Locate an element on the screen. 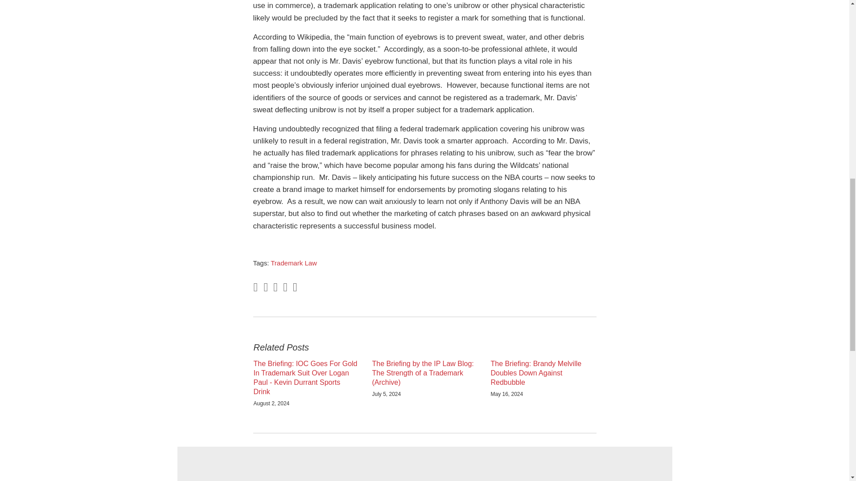  The Briefing: Brandy Melville Doubles Down Against Redbubble is located at coordinates (543, 373).